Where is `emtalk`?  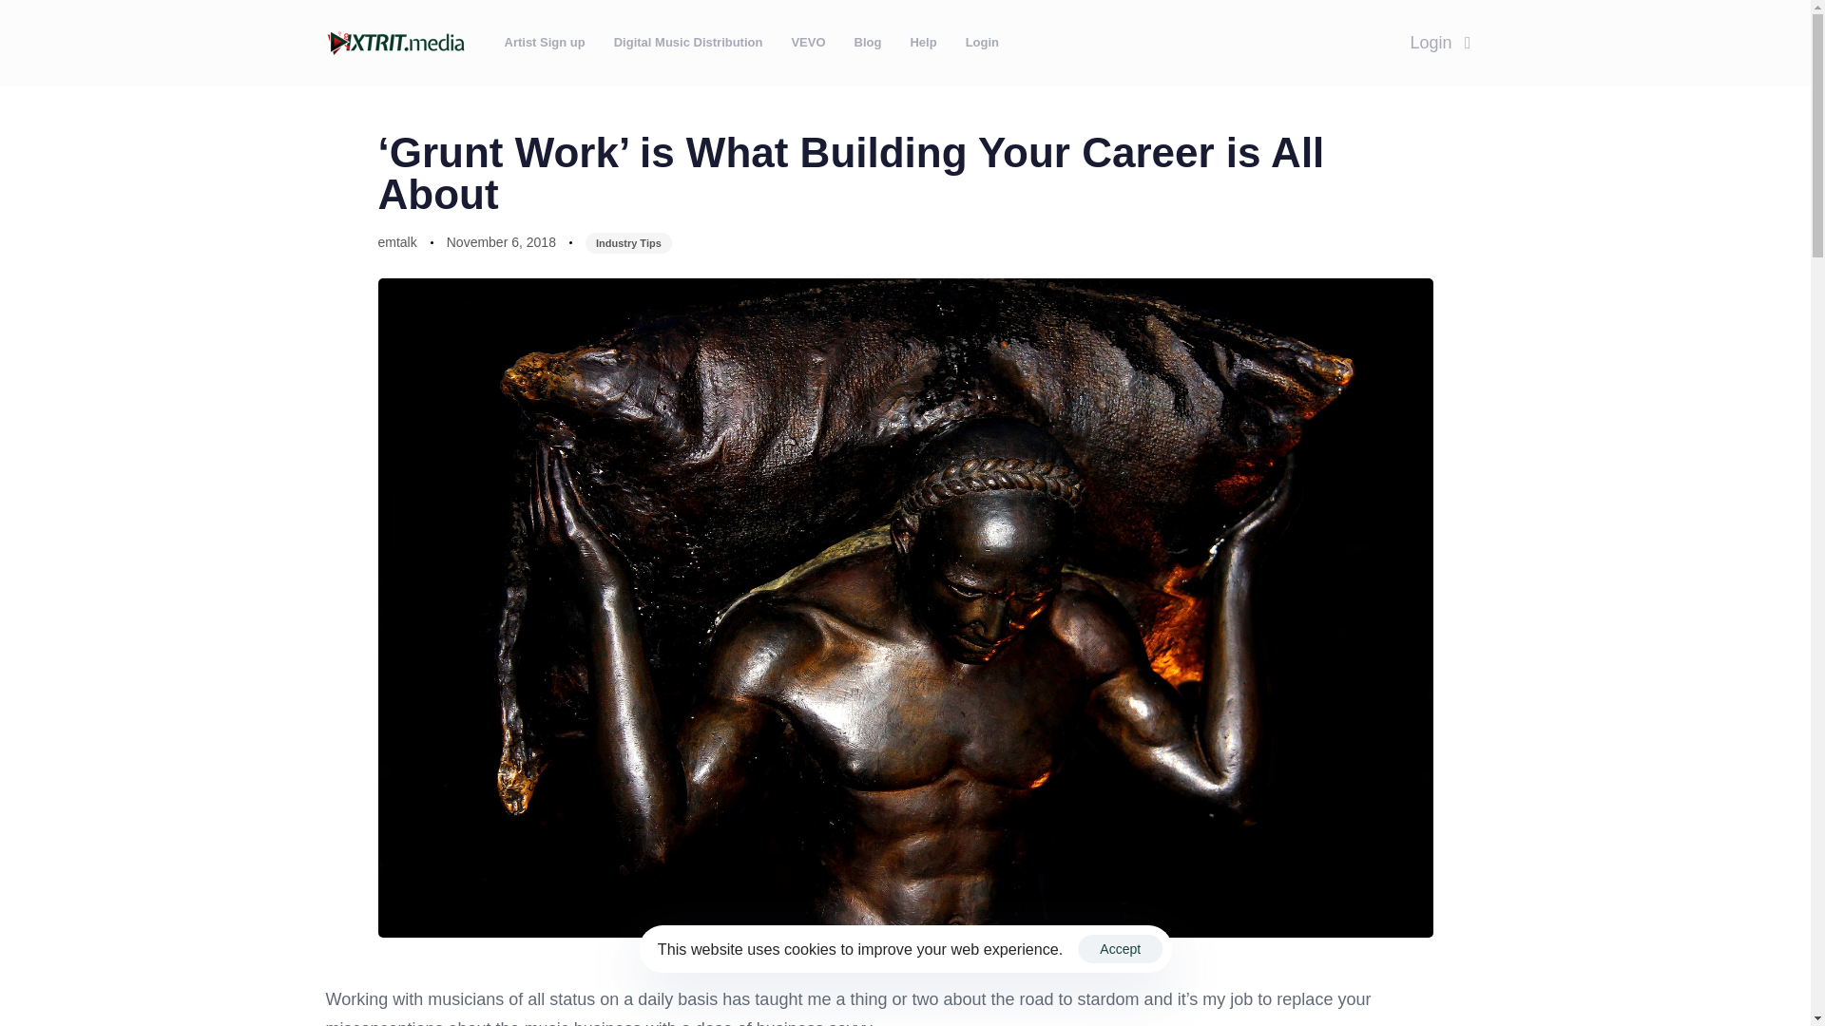 emtalk is located at coordinates (397, 242).